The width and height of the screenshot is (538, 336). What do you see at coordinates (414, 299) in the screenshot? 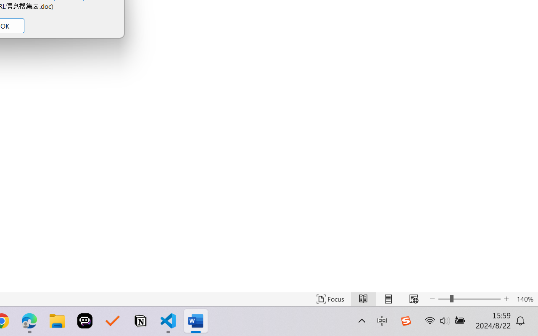
I see `Web Layout` at bounding box center [414, 299].